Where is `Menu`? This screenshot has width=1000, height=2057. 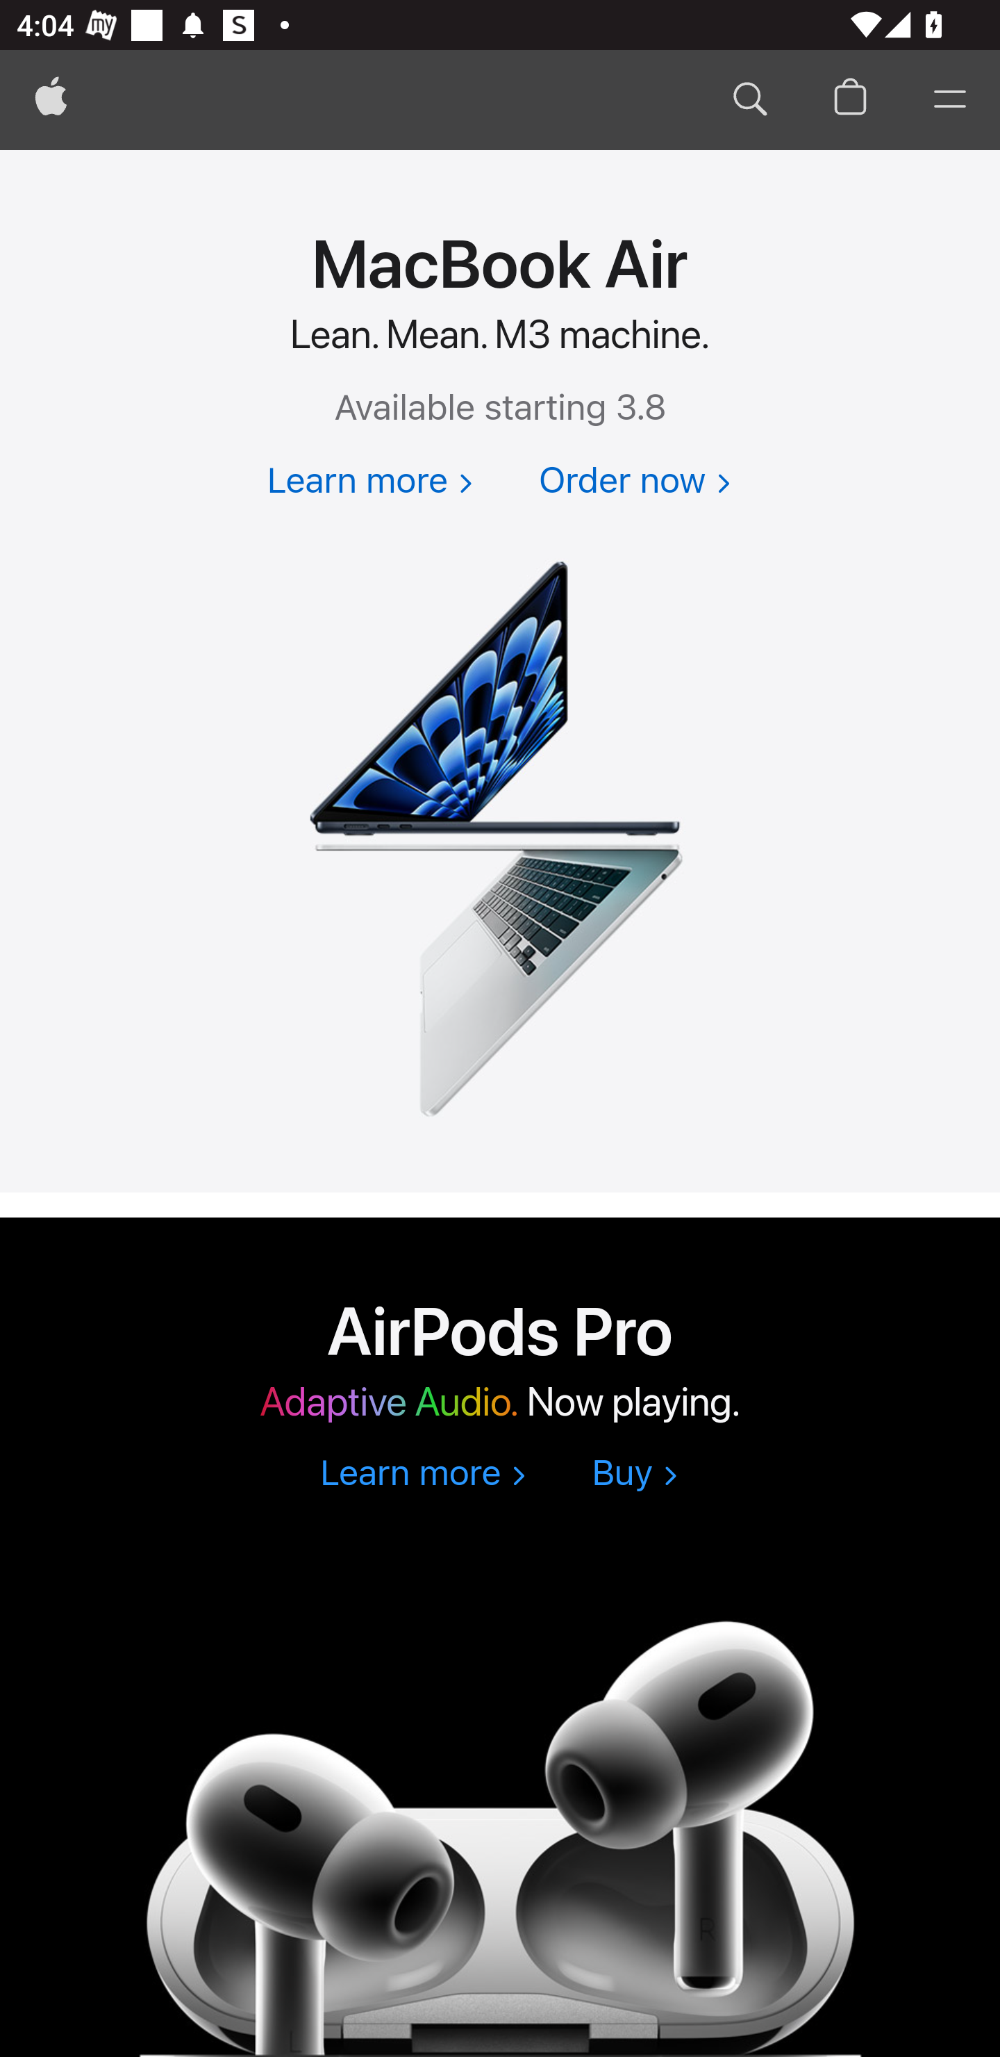 Menu is located at coordinates (950, 100).